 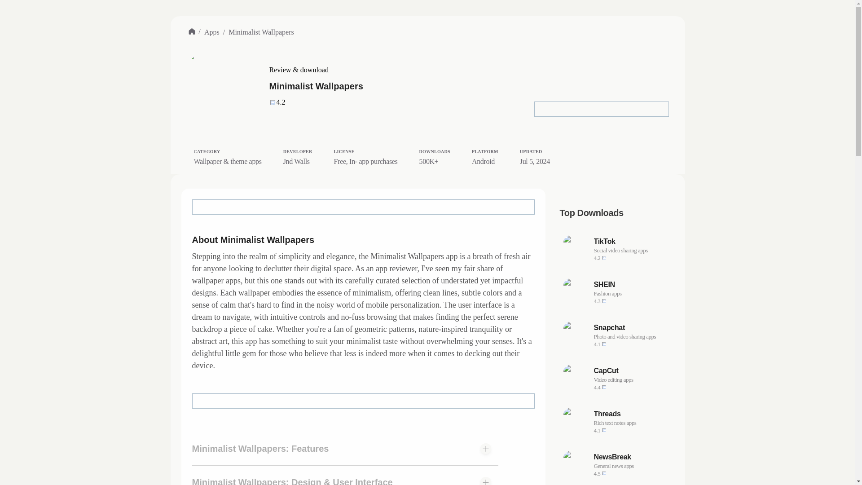 What do you see at coordinates (631, 328) in the screenshot?
I see `Minimalist Wallpapers: Features` at bounding box center [631, 328].